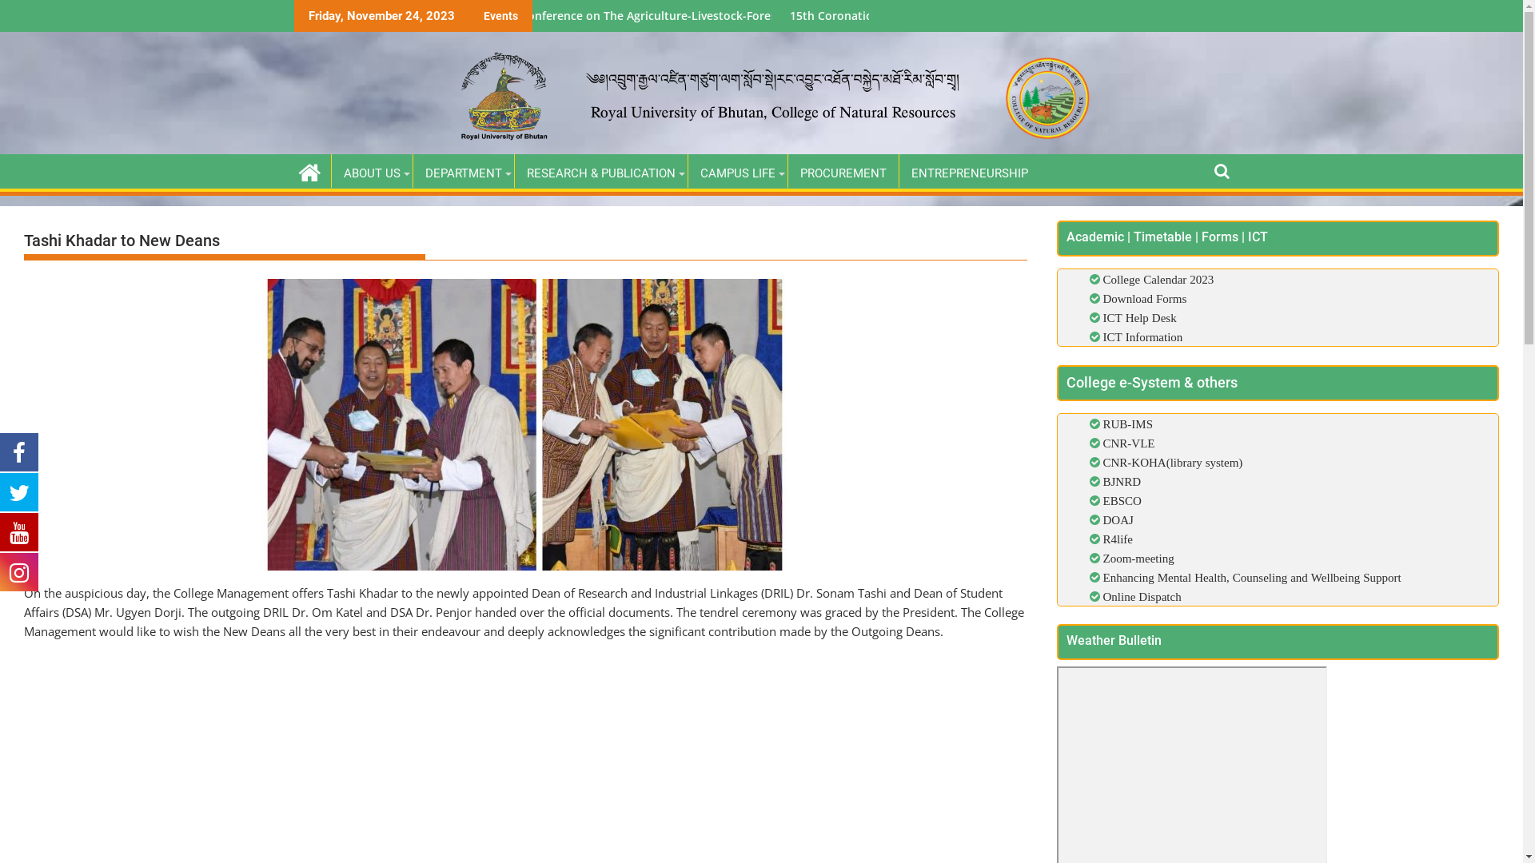 This screenshot has height=863, width=1535. What do you see at coordinates (463, 173) in the screenshot?
I see `DEPARTMENT` at bounding box center [463, 173].